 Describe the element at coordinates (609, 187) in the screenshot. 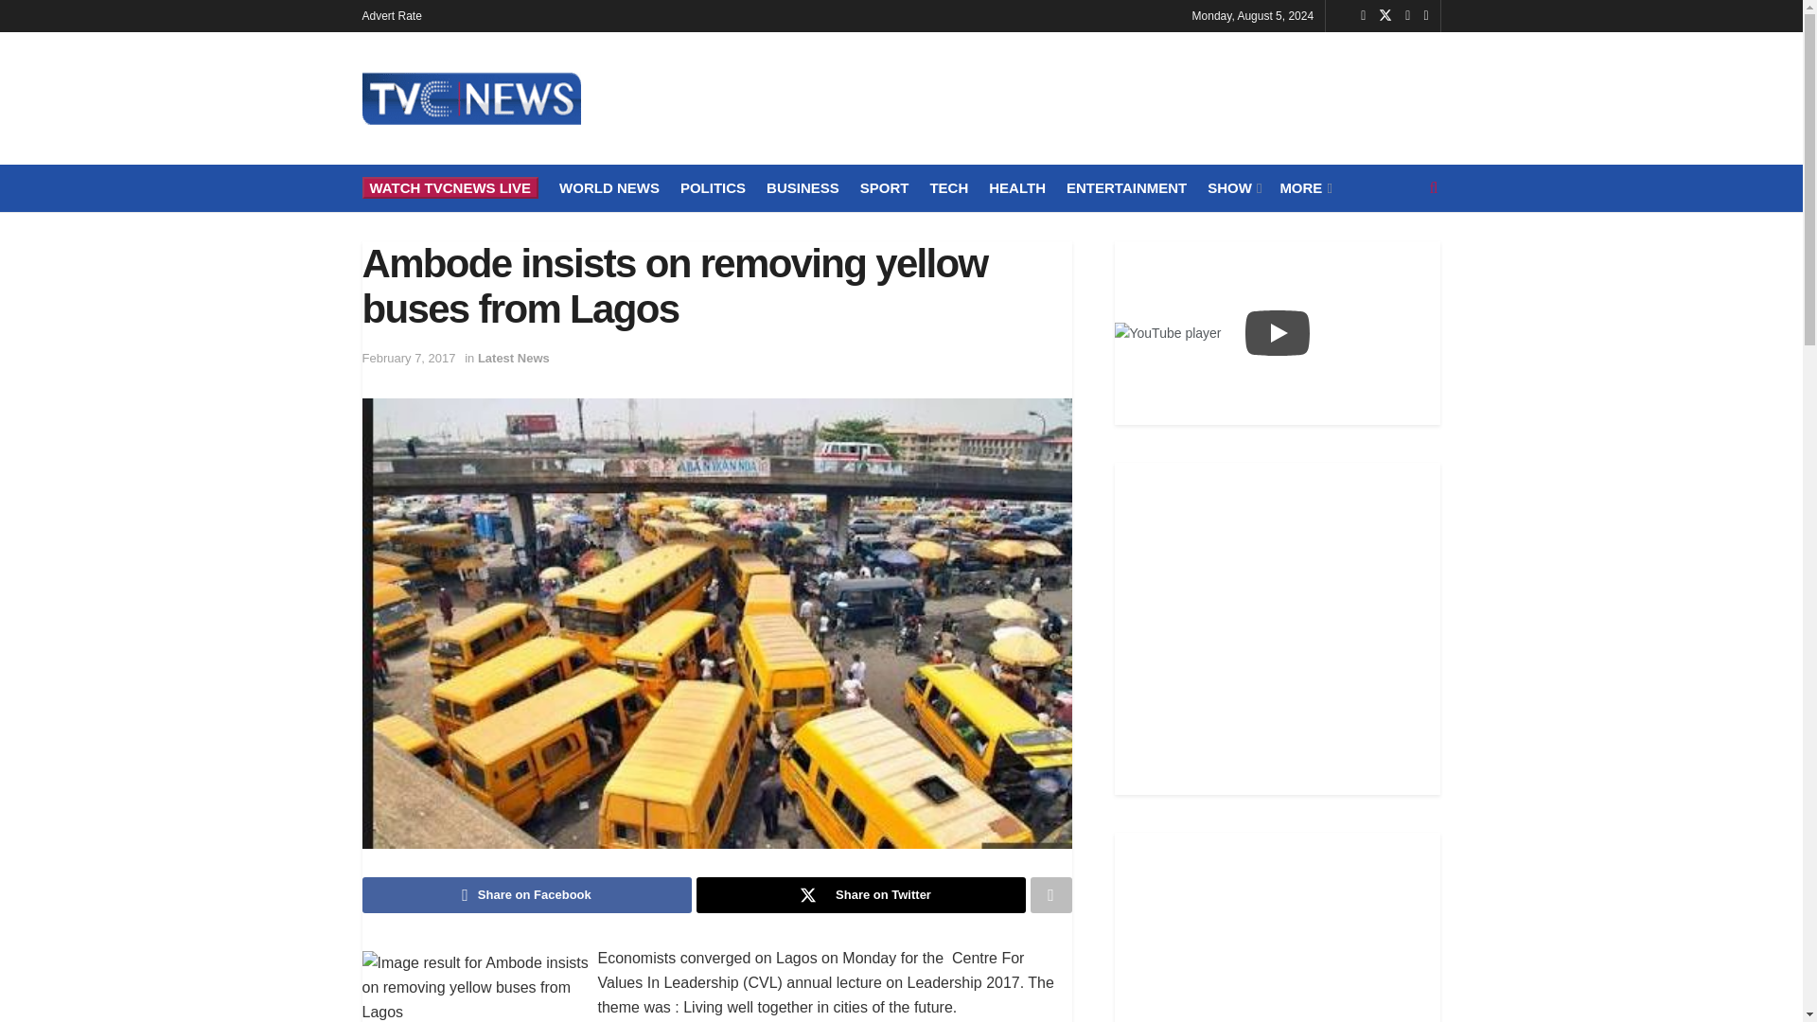

I see `WORLD NEWS` at that location.